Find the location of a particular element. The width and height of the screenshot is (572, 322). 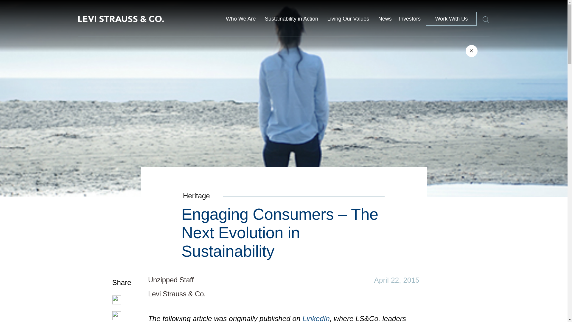

Who We Are is located at coordinates (241, 18).